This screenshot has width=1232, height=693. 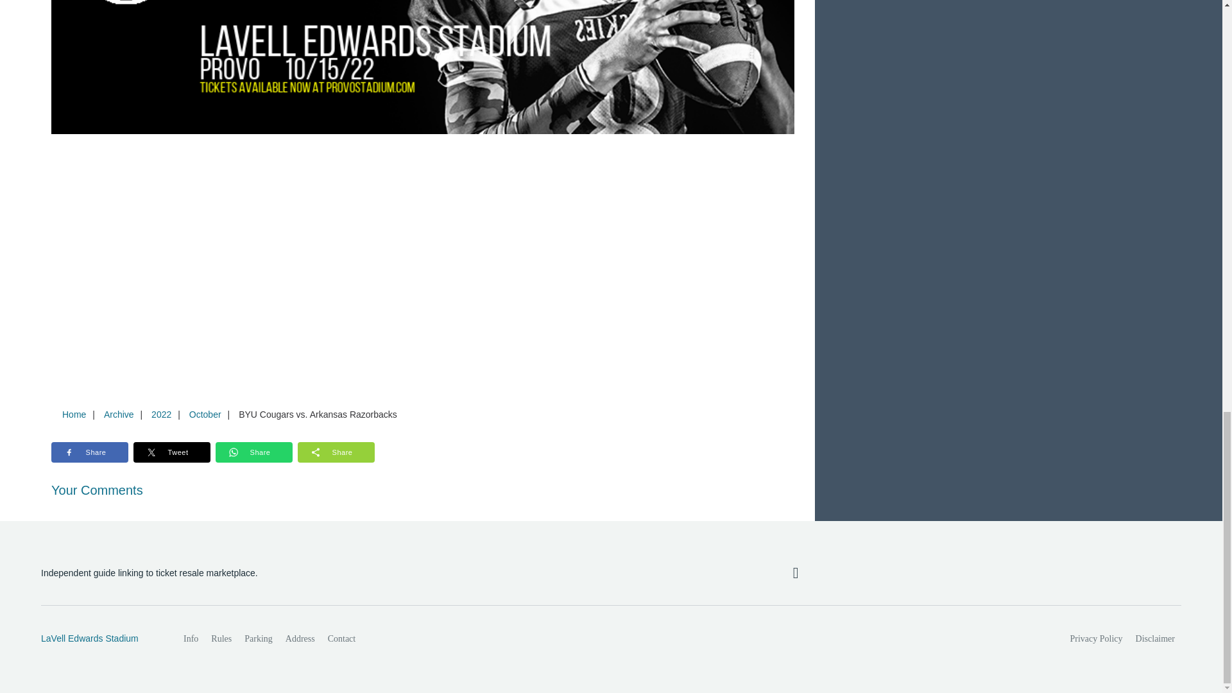 I want to click on 2022, so click(x=161, y=415).